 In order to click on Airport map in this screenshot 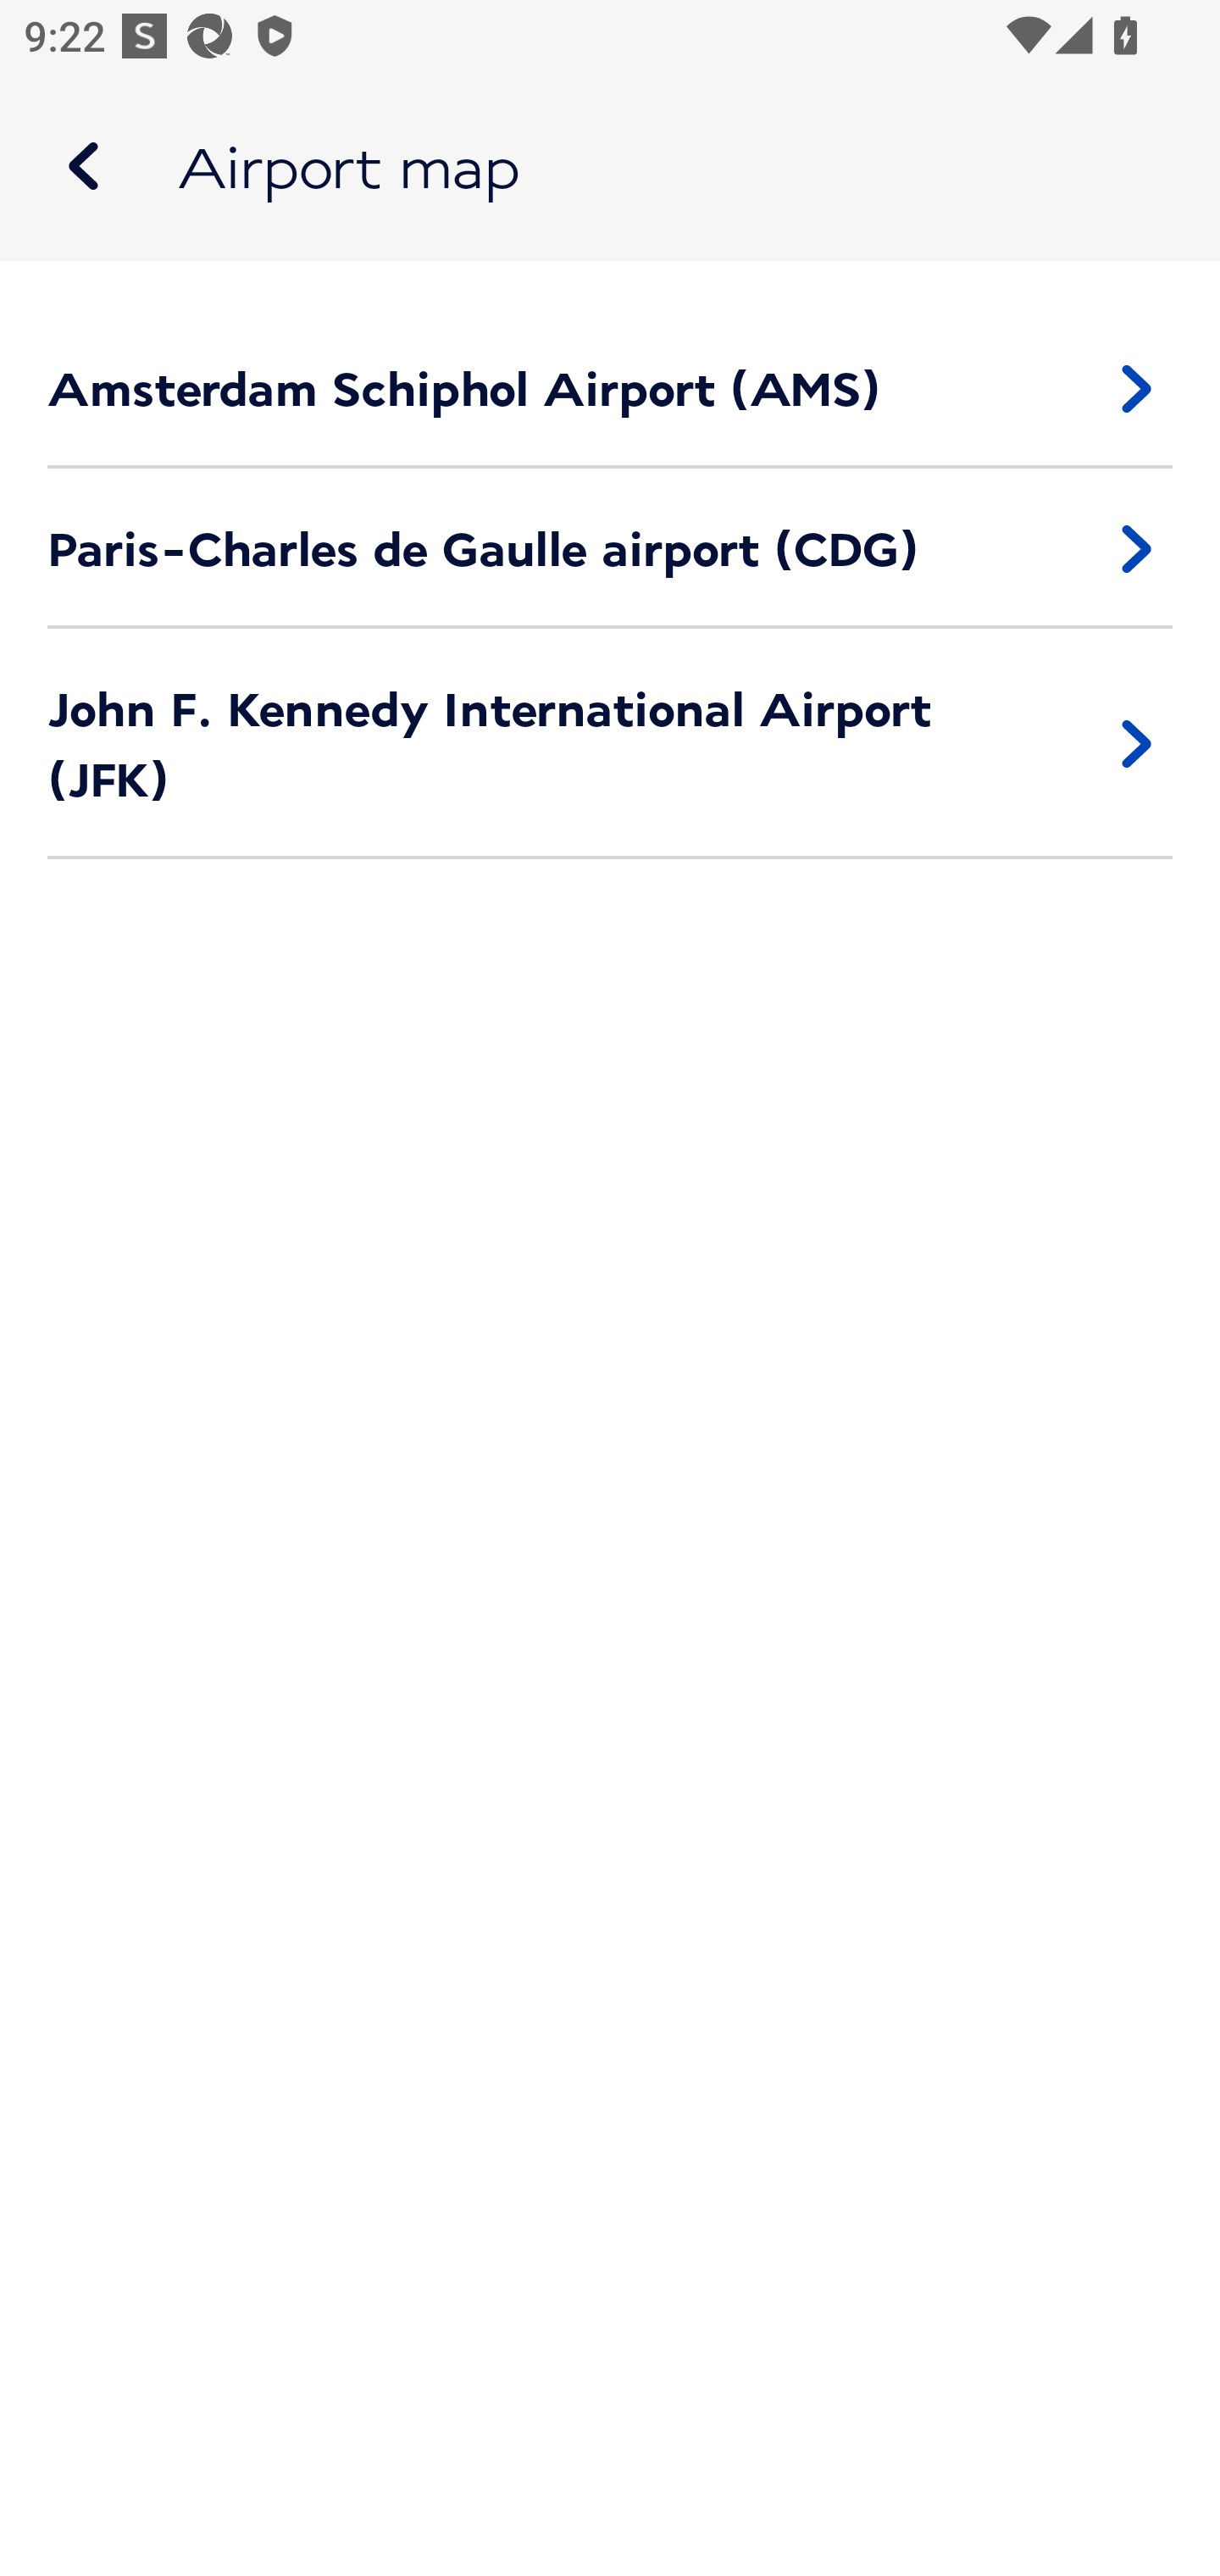, I will do `click(610, 166)`.